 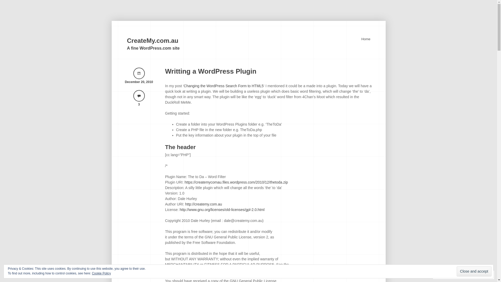 What do you see at coordinates (204, 204) in the screenshot?
I see `http://createmy.com.au` at bounding box center [204, 204].